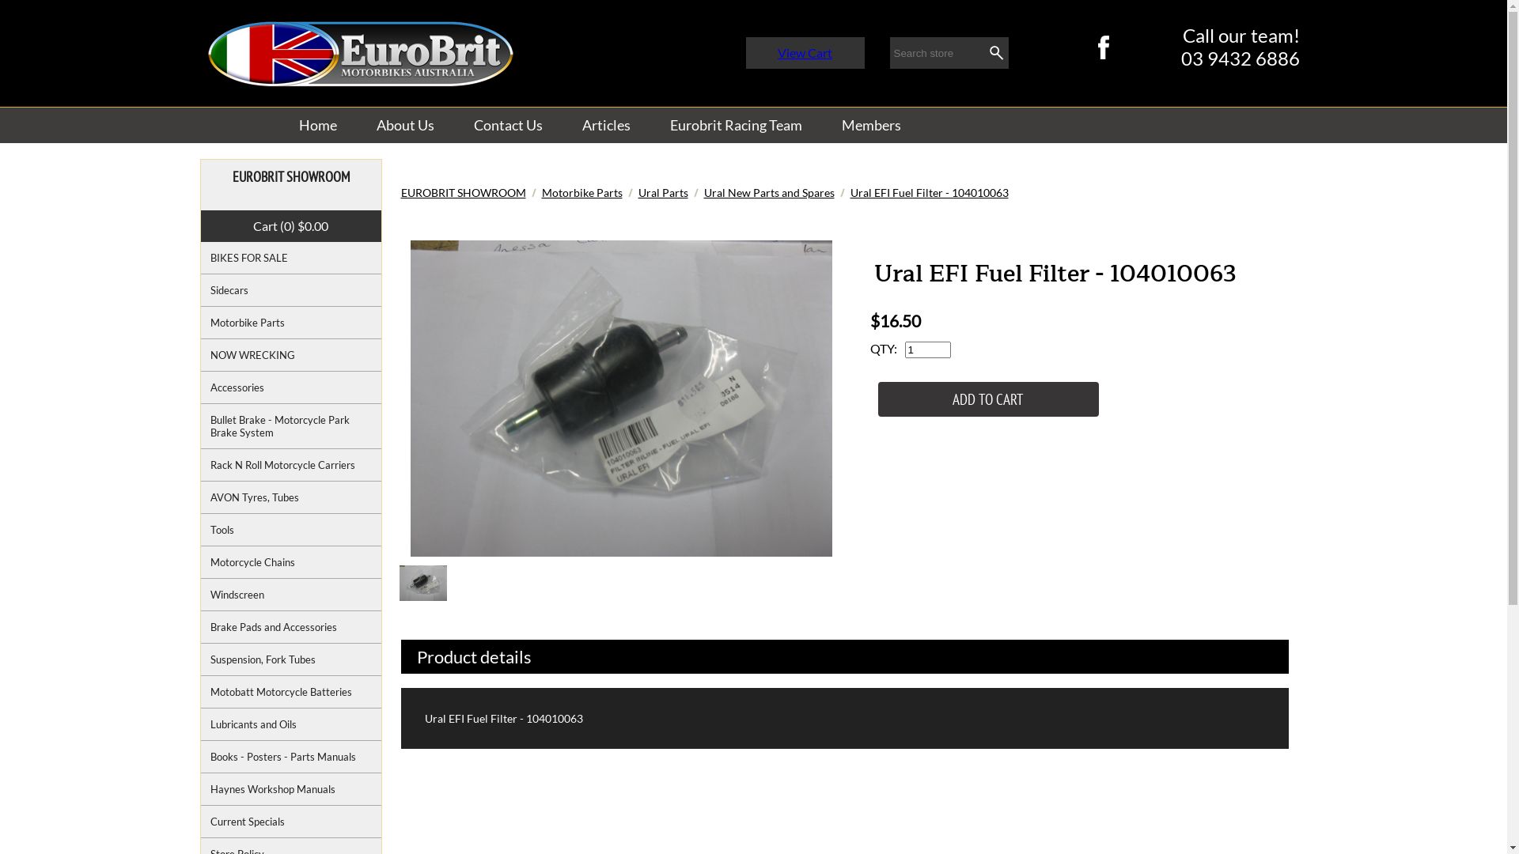 The image size is (1519, 854). What do you see at coordinates (291, 758) in the screenshot?
I see `Books - Posters - Parts Manuals` at bounding box center [291, 758].